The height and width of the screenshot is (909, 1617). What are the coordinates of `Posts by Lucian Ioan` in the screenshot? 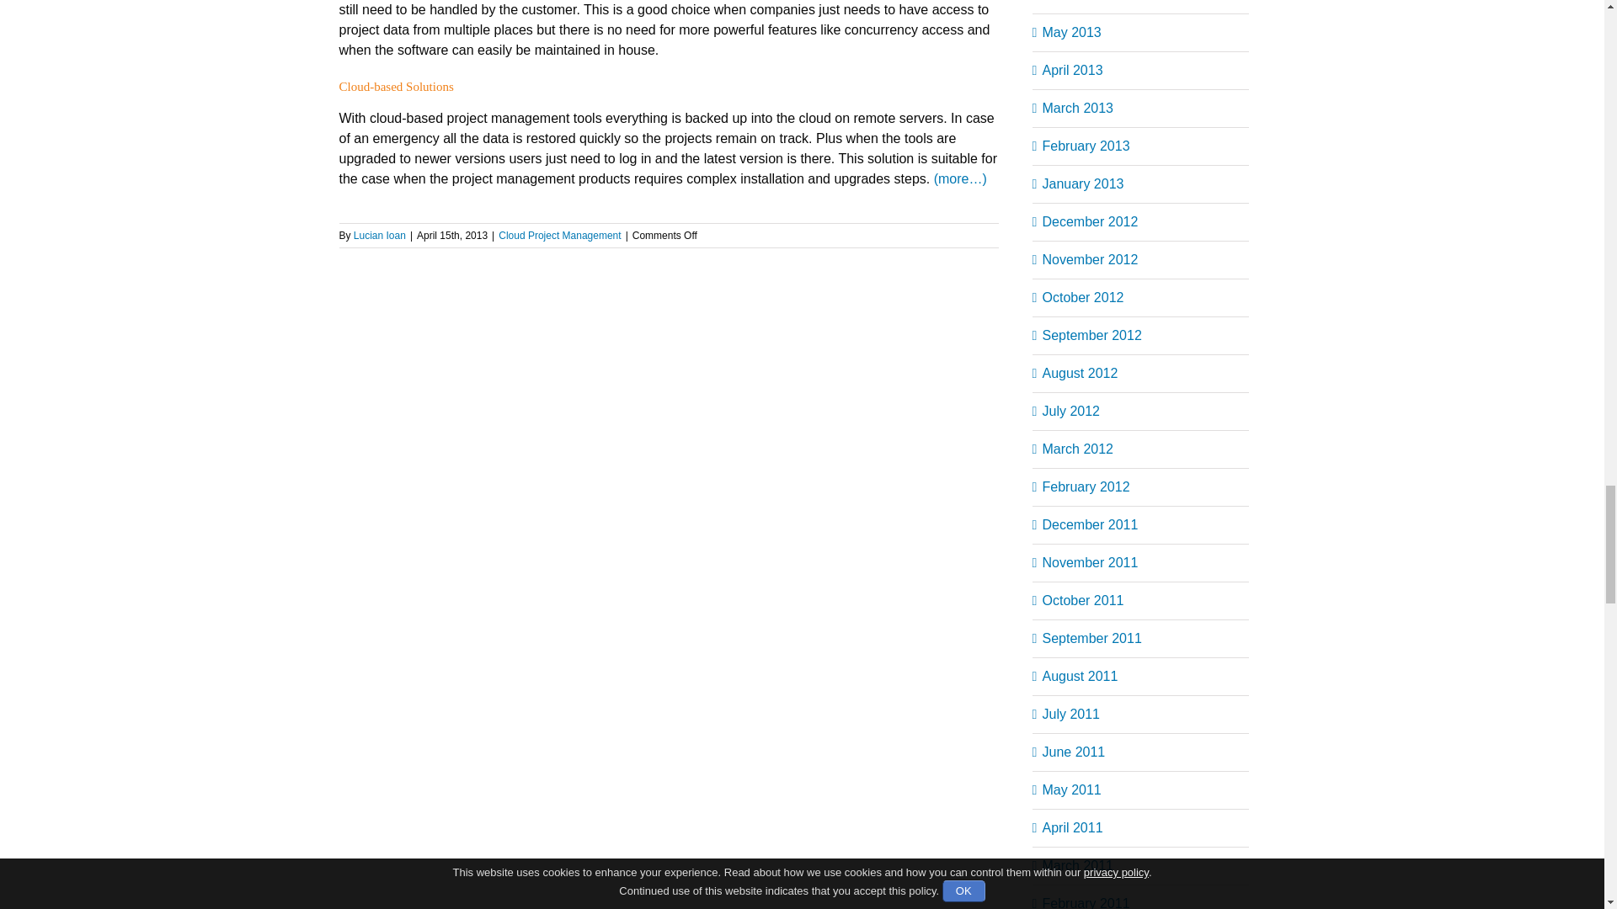 It's located at (379, 236).